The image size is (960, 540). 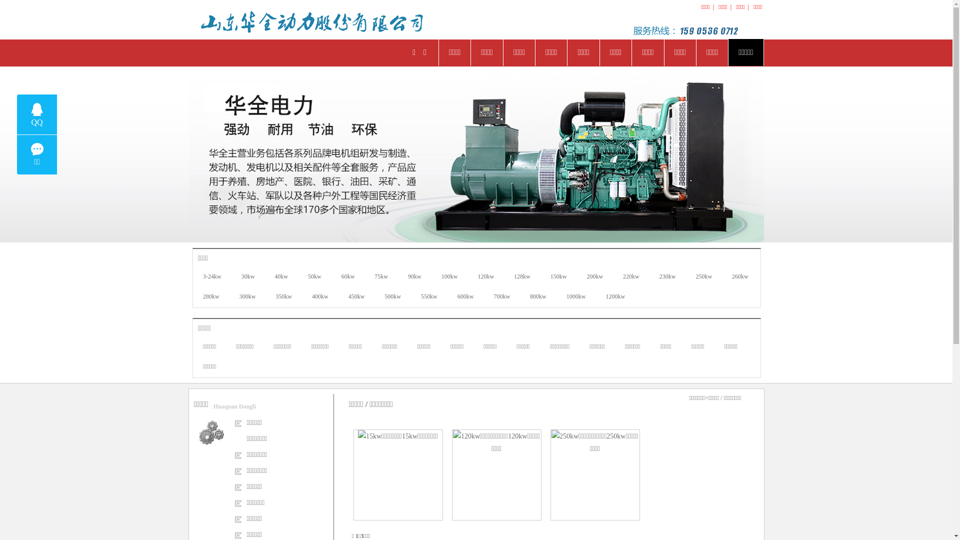 What do you see at coordinates (576, 297) in the screenshot?
I see `1000kw` at bounding box center [576, 297].